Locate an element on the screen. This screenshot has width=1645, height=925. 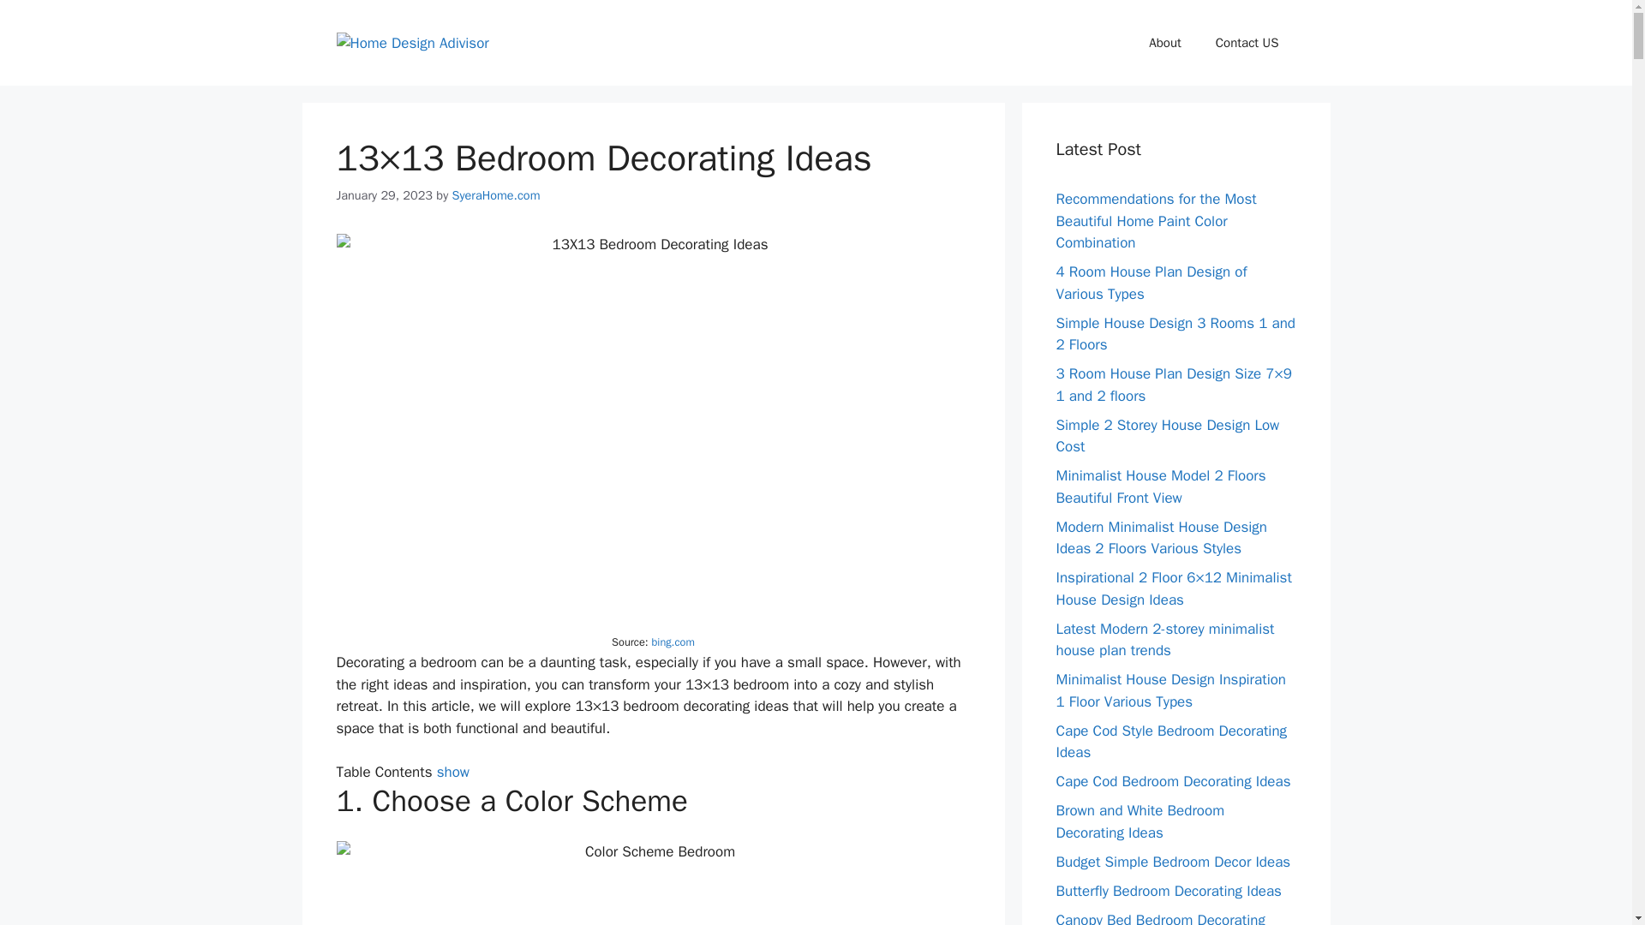
Contact US is located at coordinates (1247, 43).